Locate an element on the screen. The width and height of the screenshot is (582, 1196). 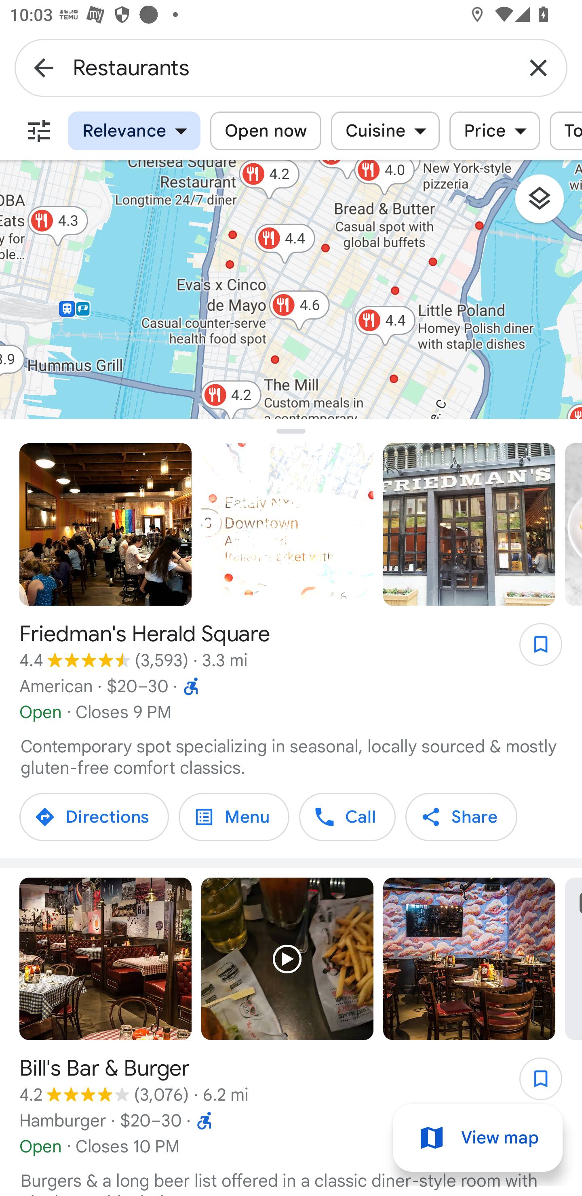
Video is located at coordinates (287, 959).